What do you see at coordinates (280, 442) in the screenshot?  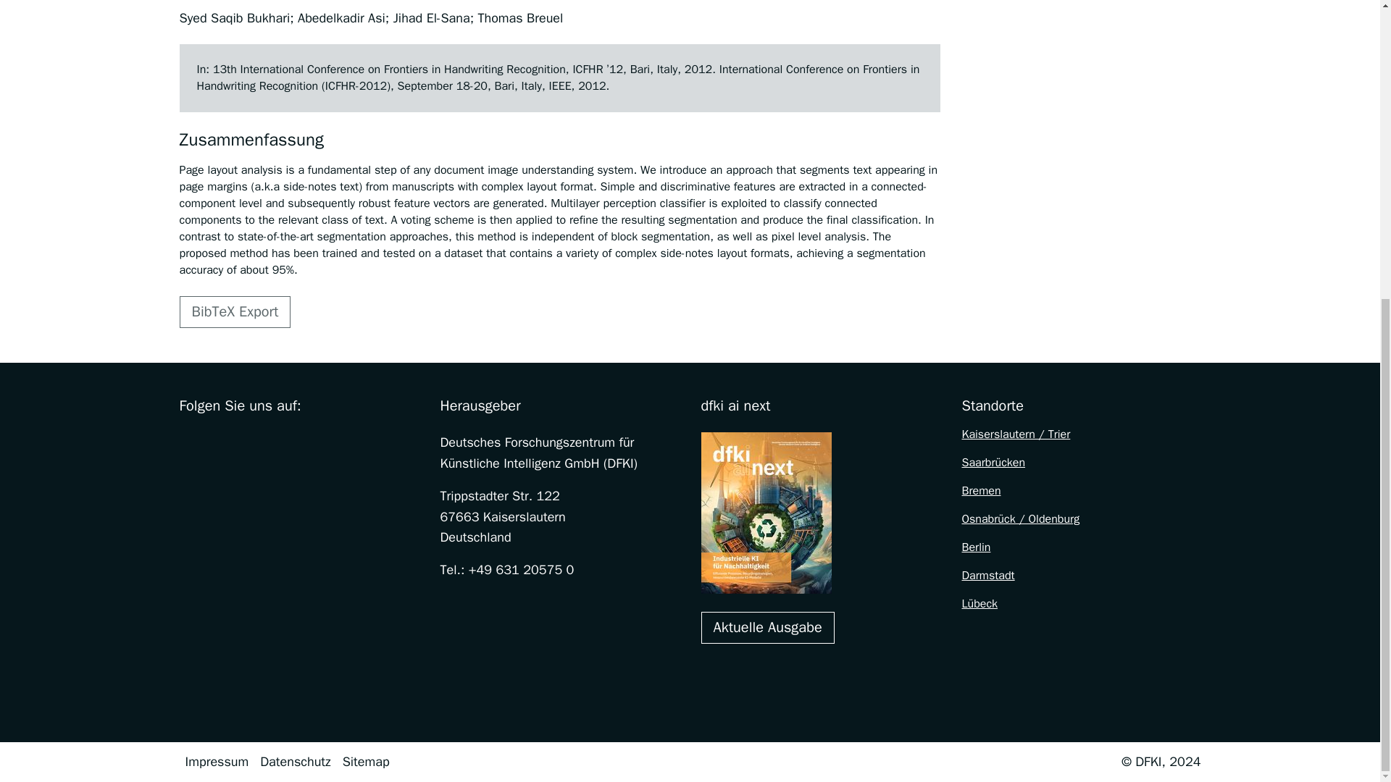 I see `Folgen Sie uns auf: Youtube` at bounding box center [280, 442].